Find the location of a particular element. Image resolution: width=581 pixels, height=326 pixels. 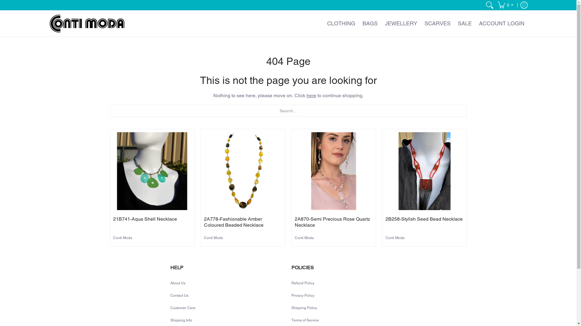

ACCOUNT LOGIN is located at coordinates (501, 24).